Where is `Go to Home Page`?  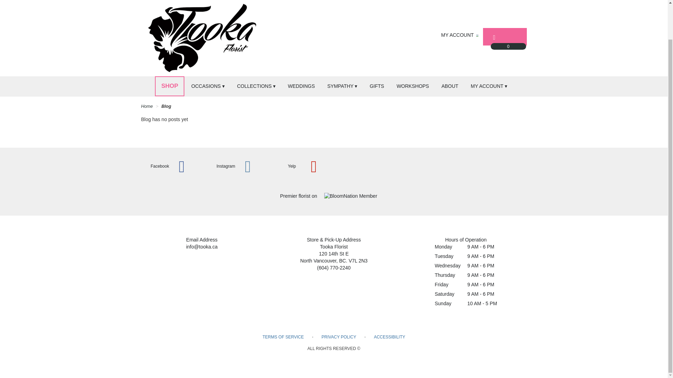 Go to Home Page is located at coordinates (147, 106).